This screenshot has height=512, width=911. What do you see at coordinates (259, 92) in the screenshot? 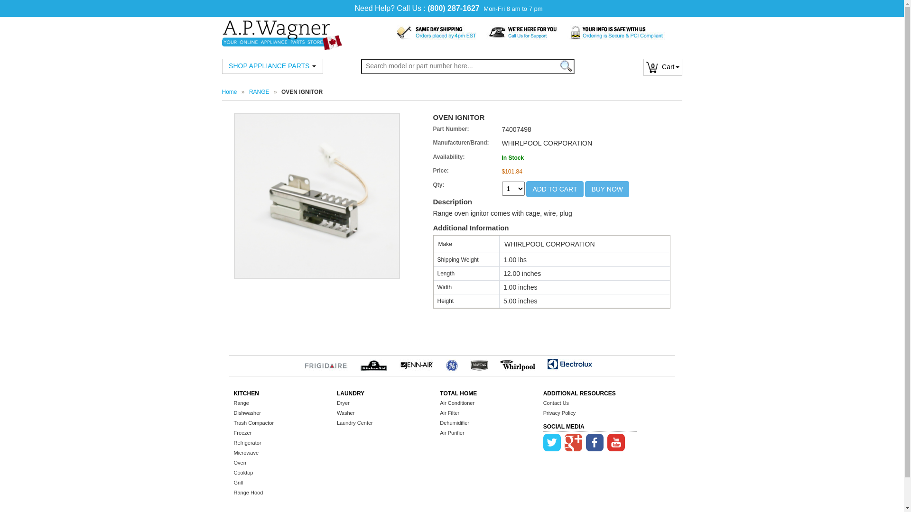
I see `RANGE` at bounding box center [259, 92].